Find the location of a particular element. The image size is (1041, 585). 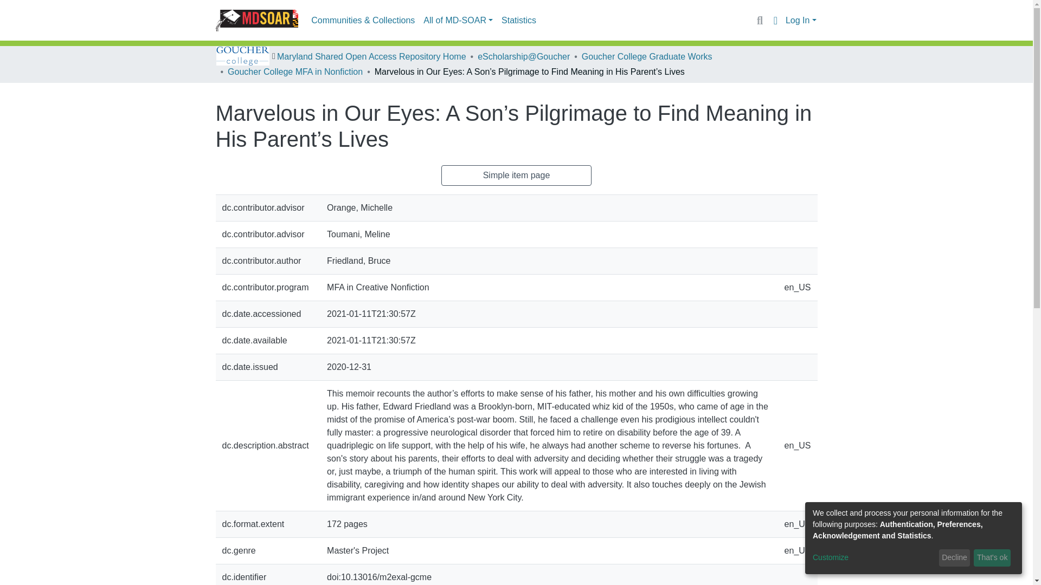

Customize is located at coordinates (874, 558).